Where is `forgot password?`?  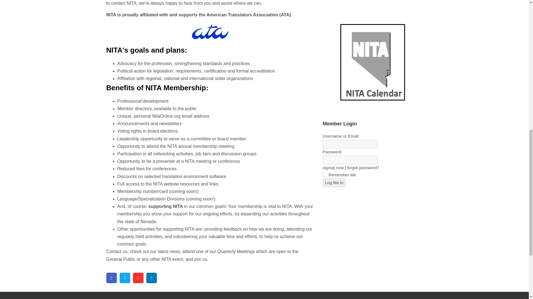 forgot password? is located at coordinates (363, 168).